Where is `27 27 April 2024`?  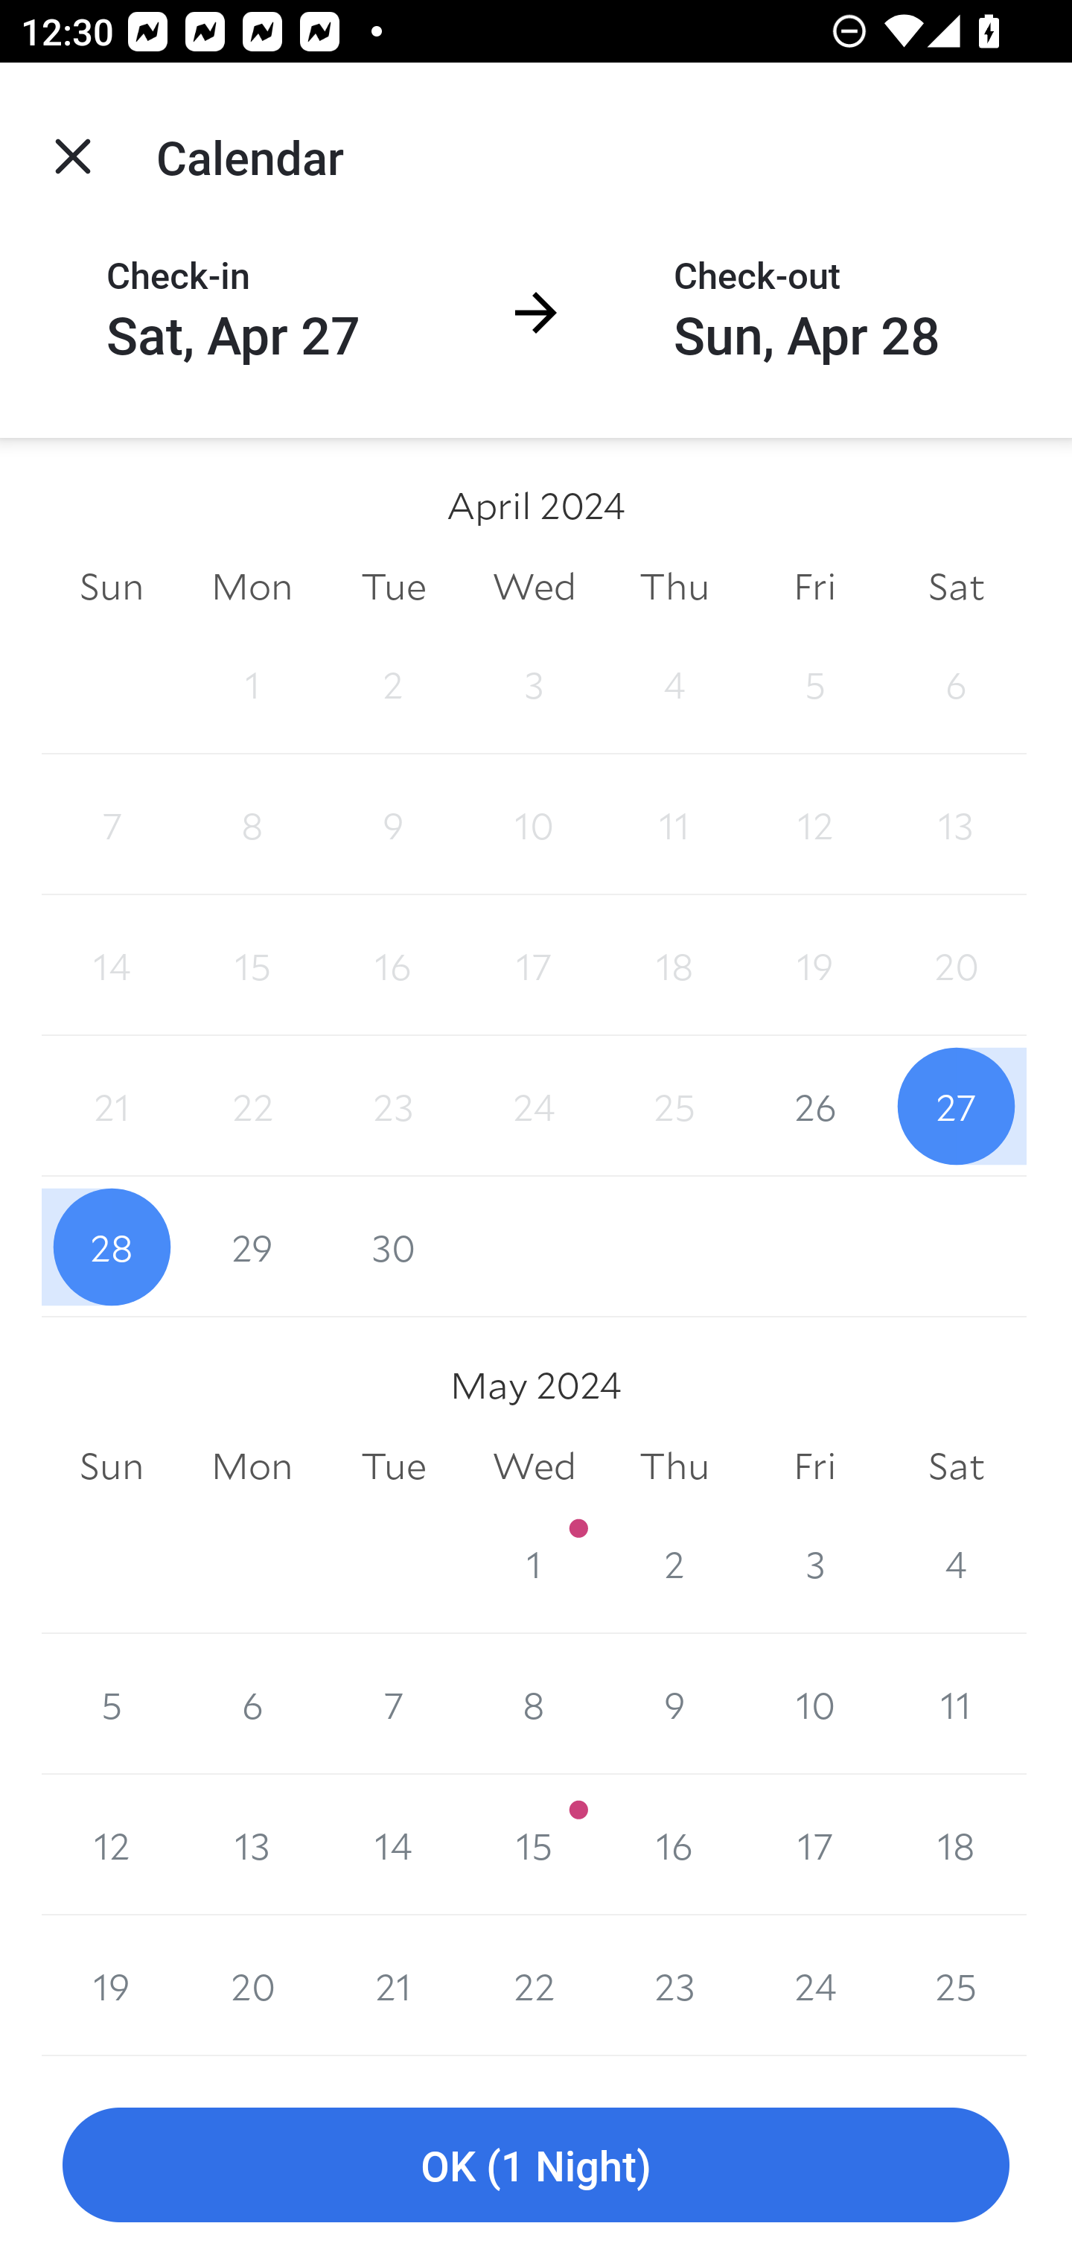 27 27 April 2024 is located at coordinates (956, 1107).